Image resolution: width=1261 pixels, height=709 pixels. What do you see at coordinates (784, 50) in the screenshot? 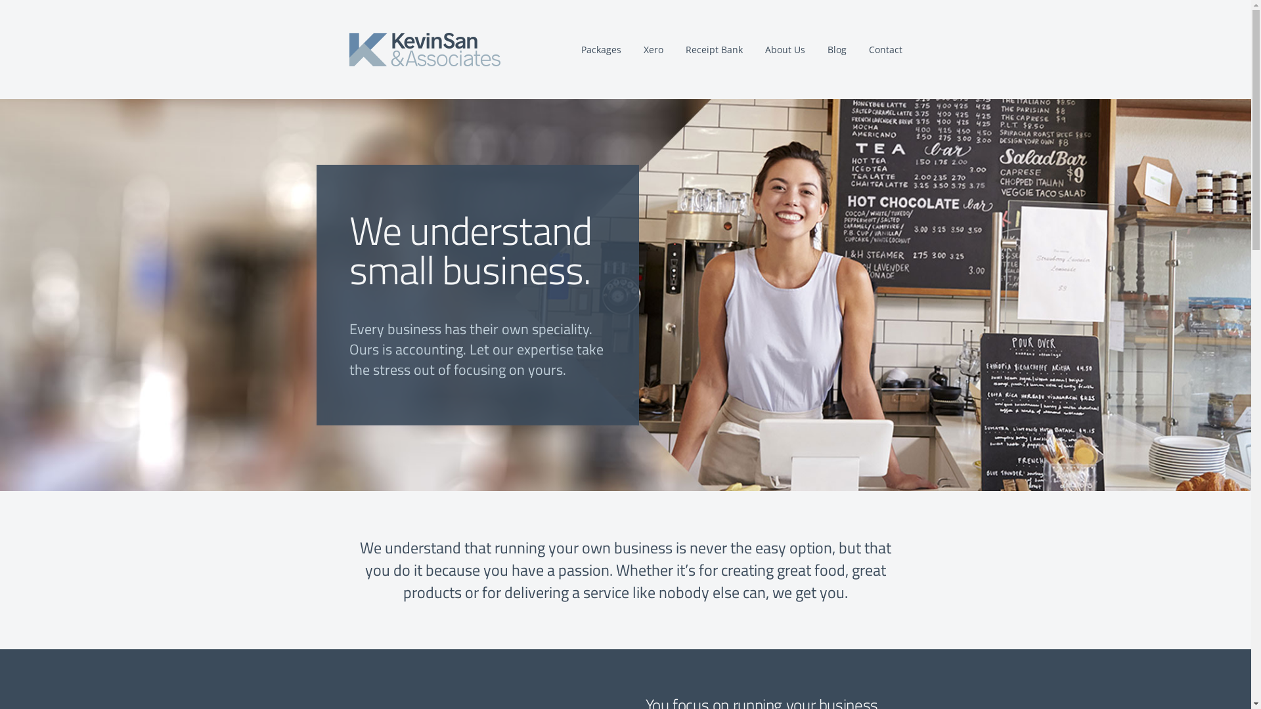
I see `About Us` at bounding box center [784, 50].